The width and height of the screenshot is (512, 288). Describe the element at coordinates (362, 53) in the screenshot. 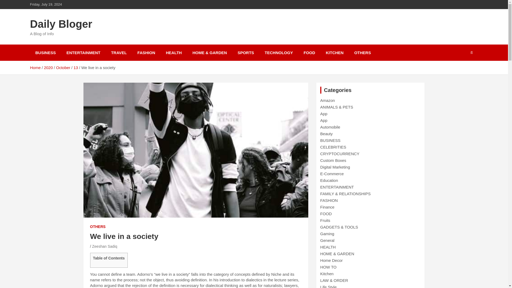

I see `OTHERS` at that location.